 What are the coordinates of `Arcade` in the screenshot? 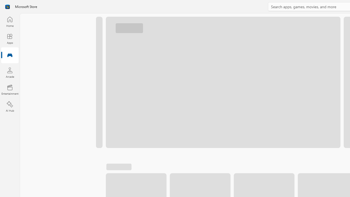 It's located at (10, 73).